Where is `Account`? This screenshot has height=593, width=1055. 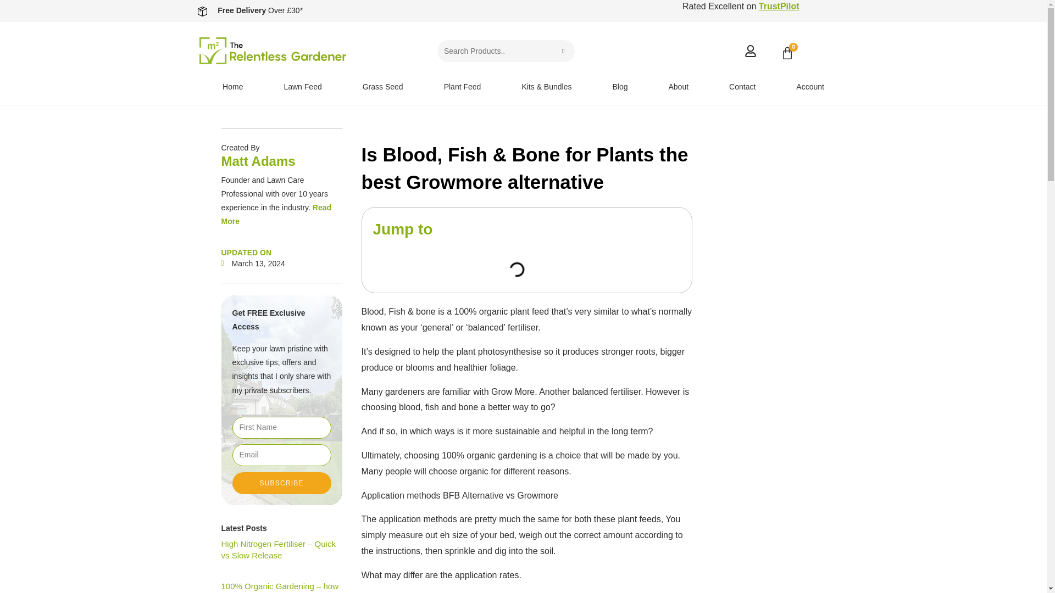
Account is located at coordinates (810, 87).